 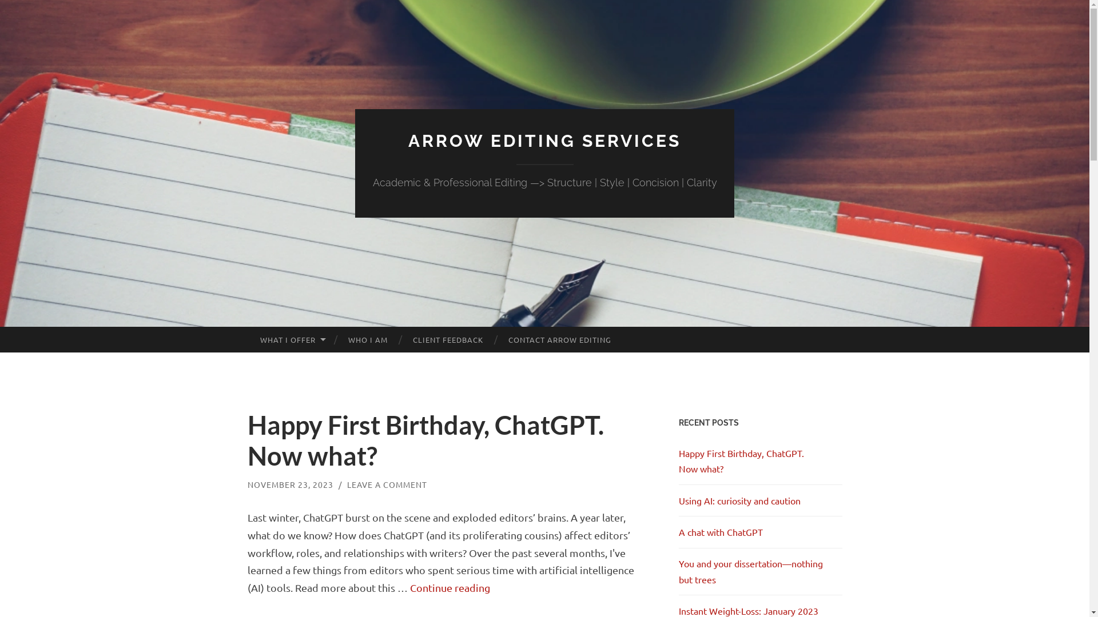 What do you see at coordinates (387, 484) in the screenshot?
I see `LEAVE A COMMENT` at bounding box center [387, 484].